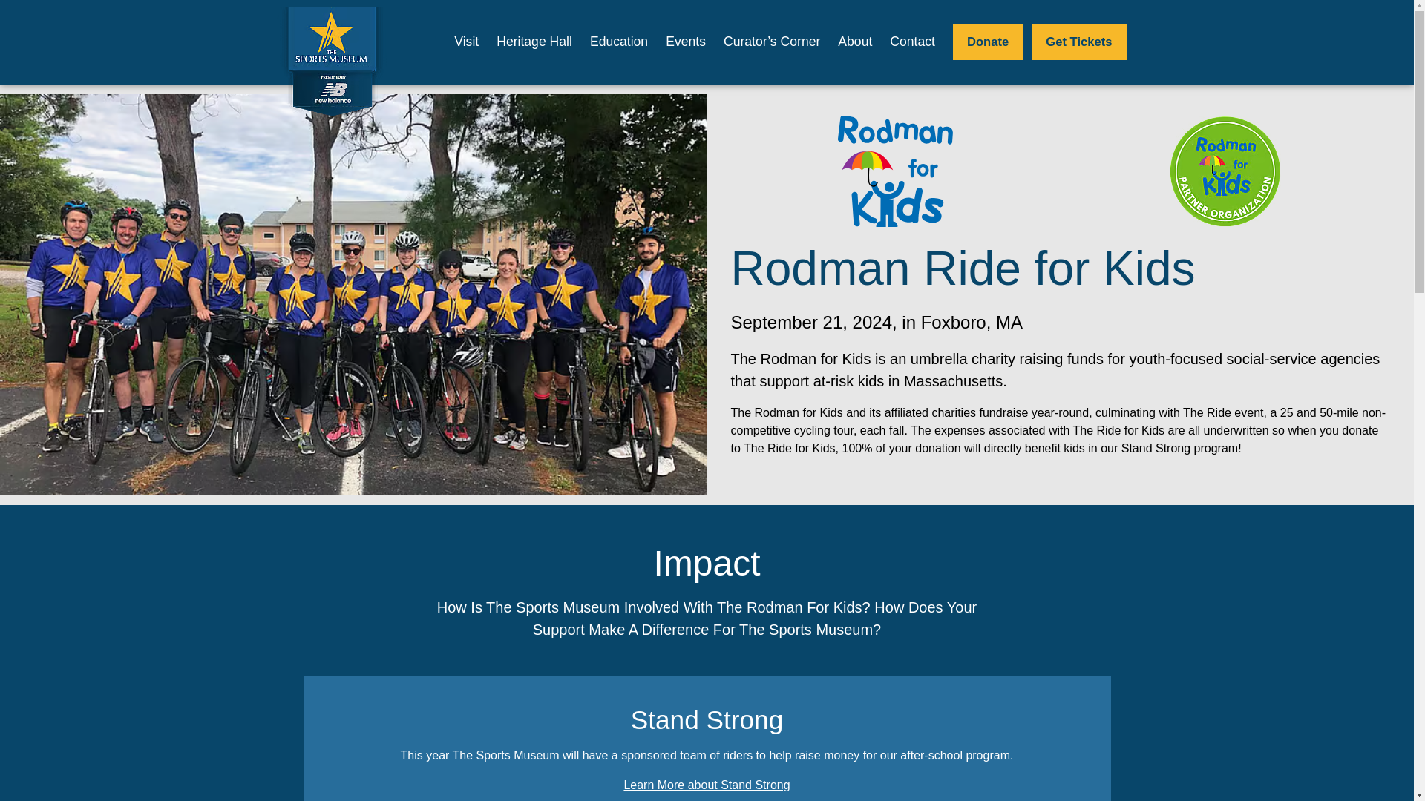 Image resolution: width=1425 pixels, height=801 pixels. Describe the element at coordinates (534, 42) in the screenshot. I see `Heritage Hall` at that location.